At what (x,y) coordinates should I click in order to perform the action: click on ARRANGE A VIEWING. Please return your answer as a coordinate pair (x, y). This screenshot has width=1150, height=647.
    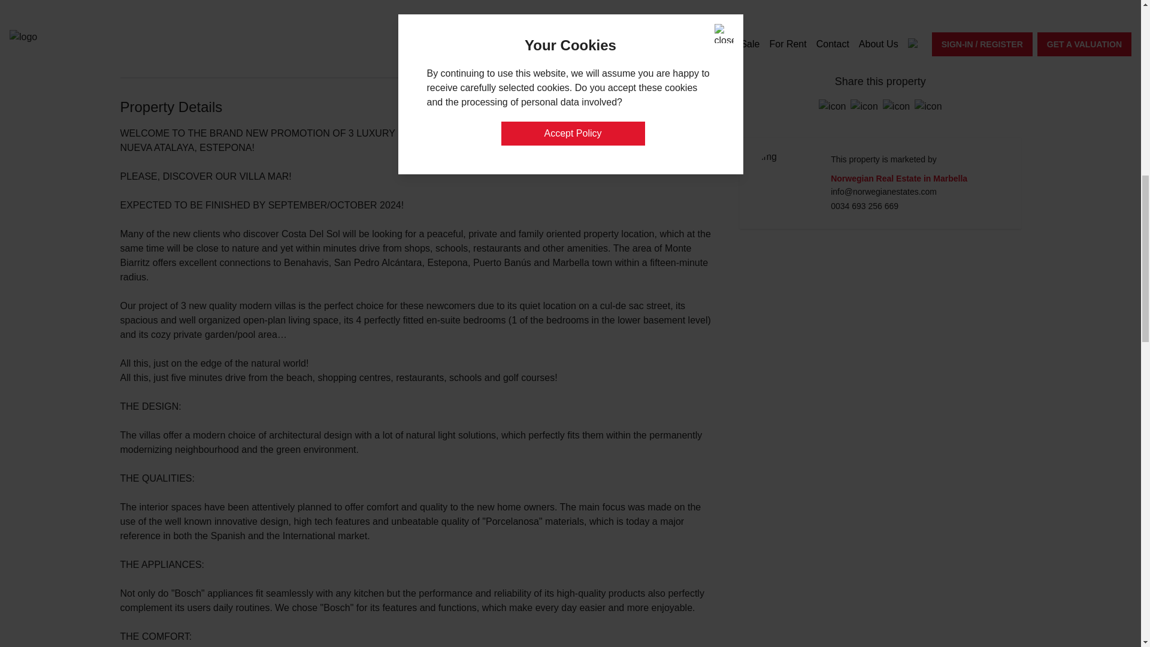
    Looking at the image, I should click on (880, 44).